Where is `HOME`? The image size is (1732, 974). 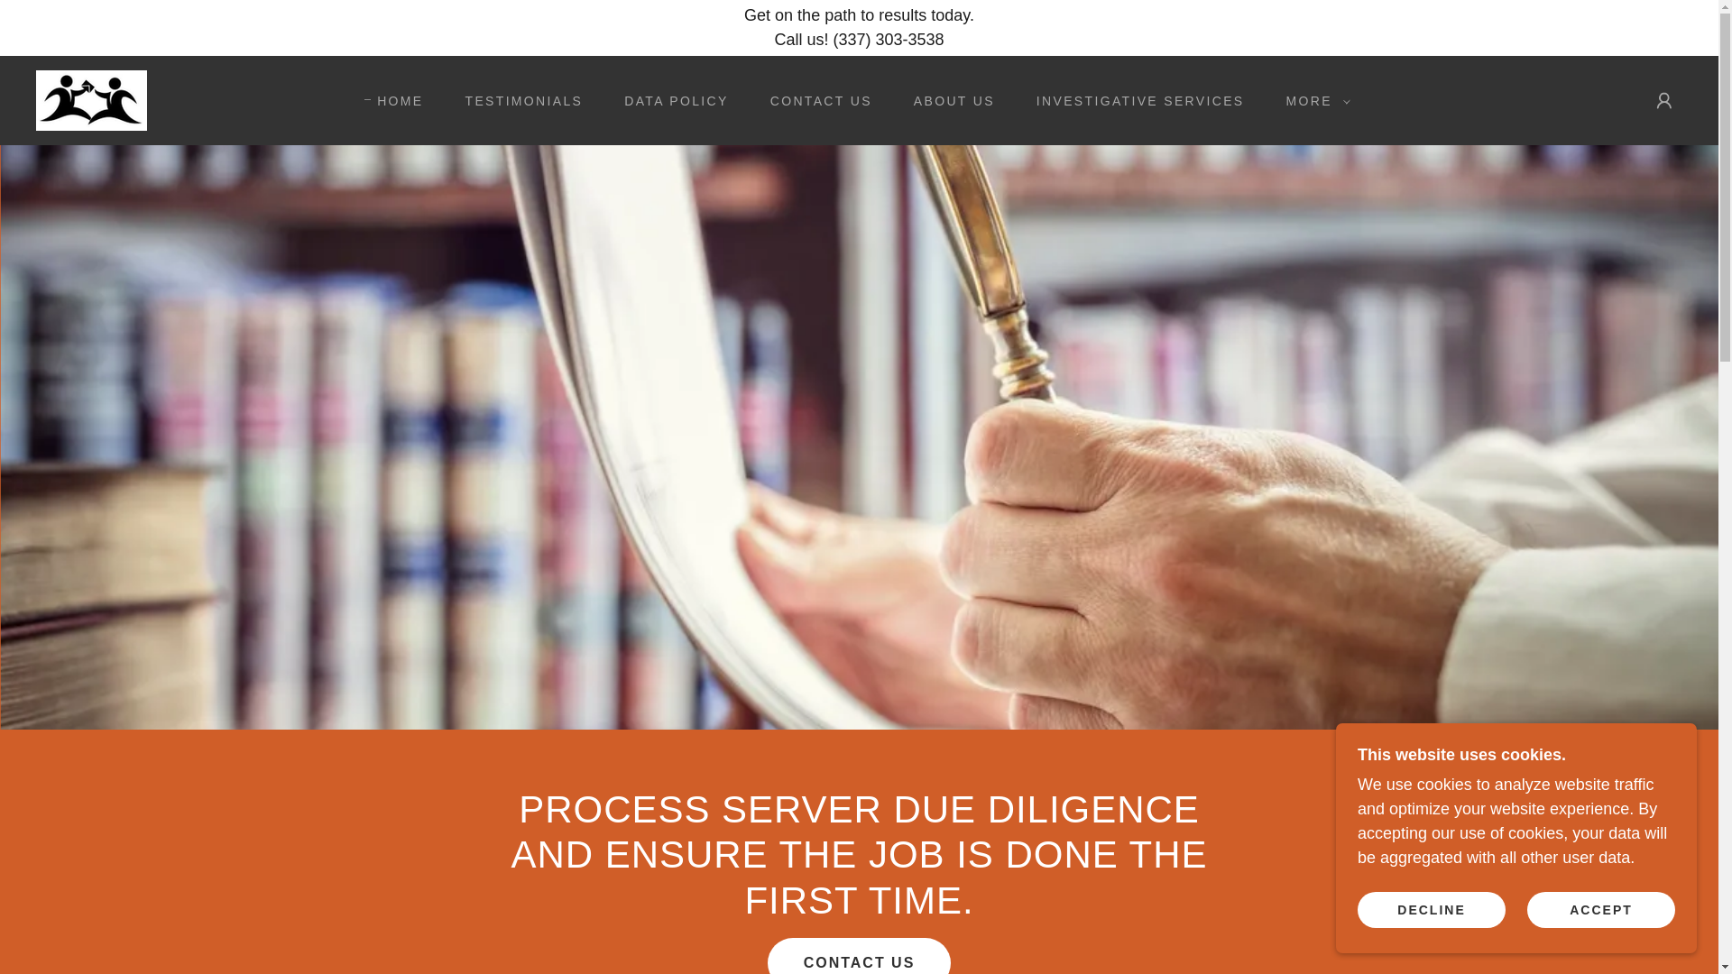 HOME is located at coordinates (393, 101).